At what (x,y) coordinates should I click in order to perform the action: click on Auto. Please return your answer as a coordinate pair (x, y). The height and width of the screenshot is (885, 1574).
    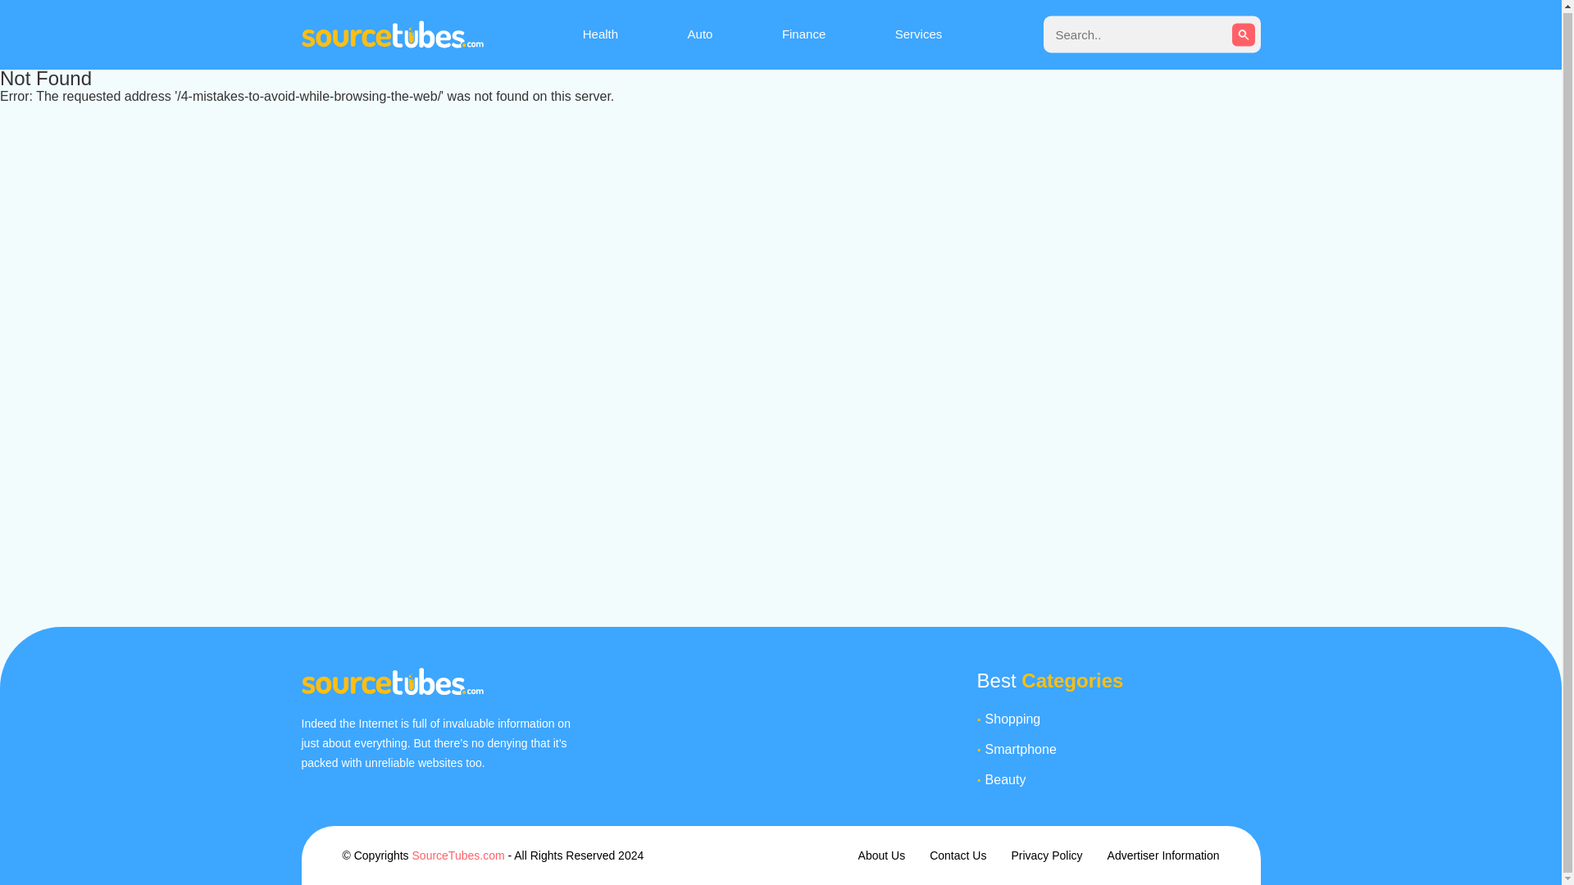
    Looking at the image, I should click on (700, 34).